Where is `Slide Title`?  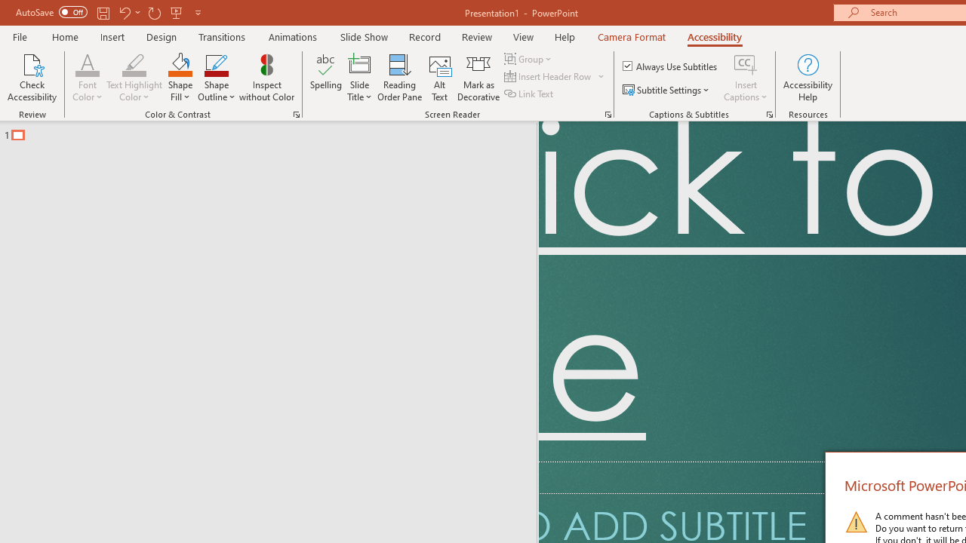
Slide Title is located at coordinates (359, 77).